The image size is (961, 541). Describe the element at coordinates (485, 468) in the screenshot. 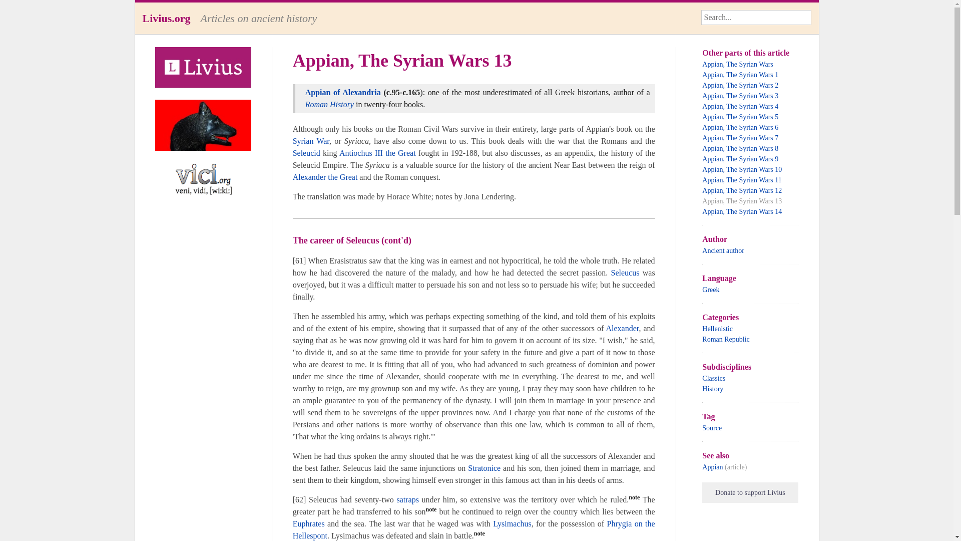

I see `Stratonice` at that location.